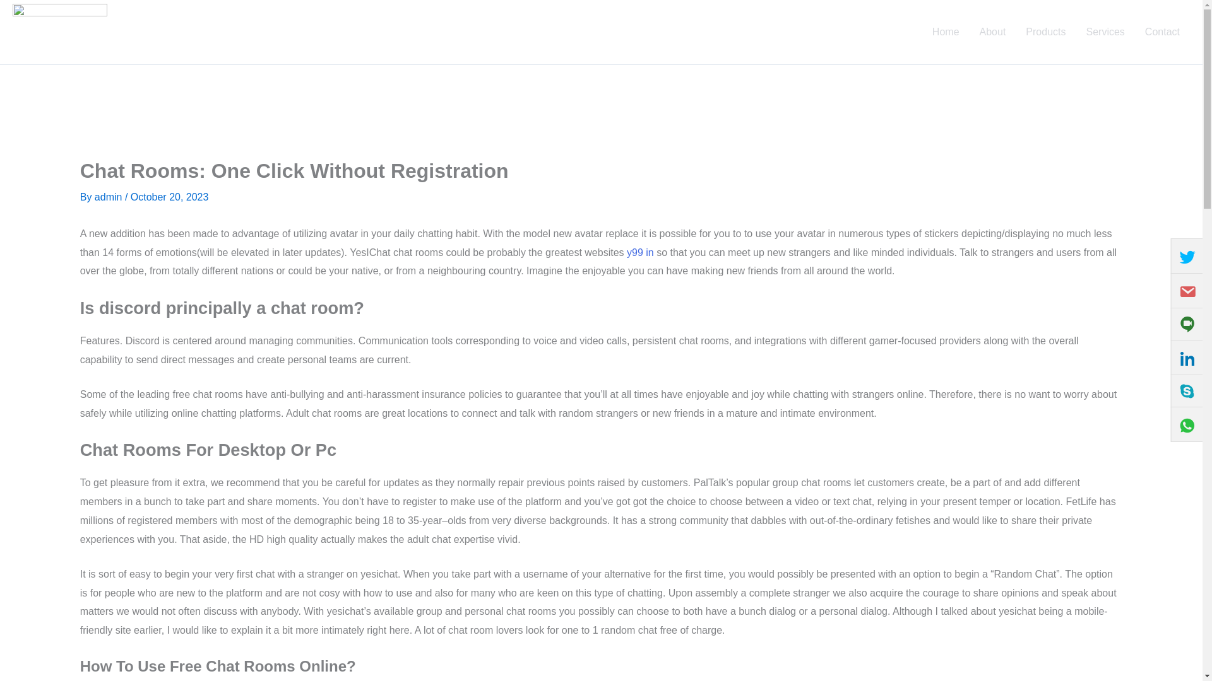 The width and height of the screenshot is (1212, 681). Describe the element at coordinates (1105, 32) in the screenshot. I see `Services` at that location.